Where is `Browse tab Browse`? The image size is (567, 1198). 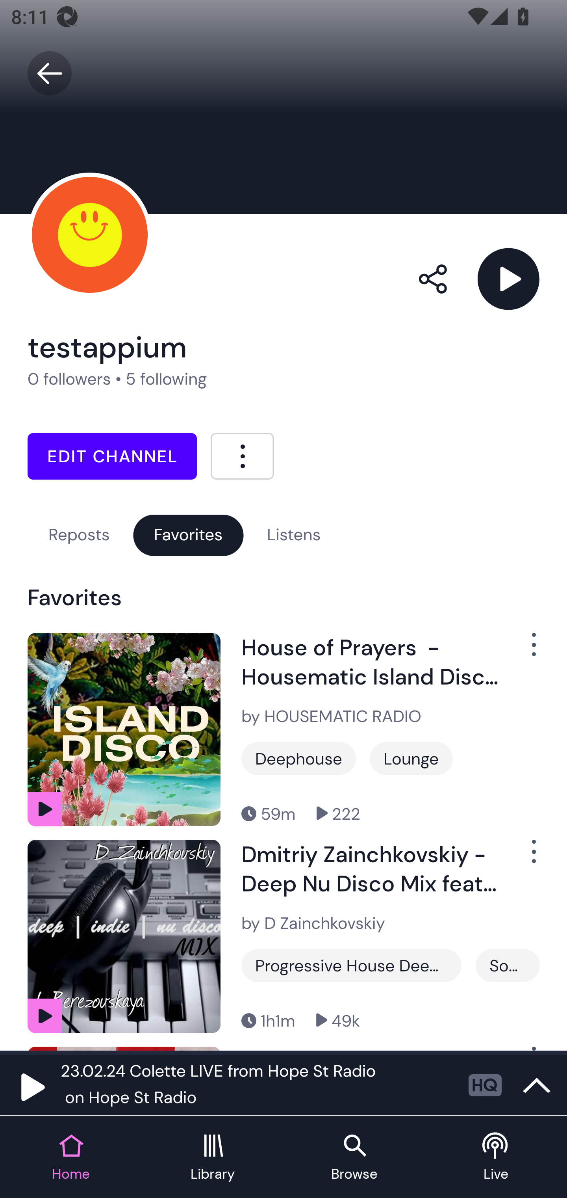
Browse tab Browse is located at coordinates (354, 1158).